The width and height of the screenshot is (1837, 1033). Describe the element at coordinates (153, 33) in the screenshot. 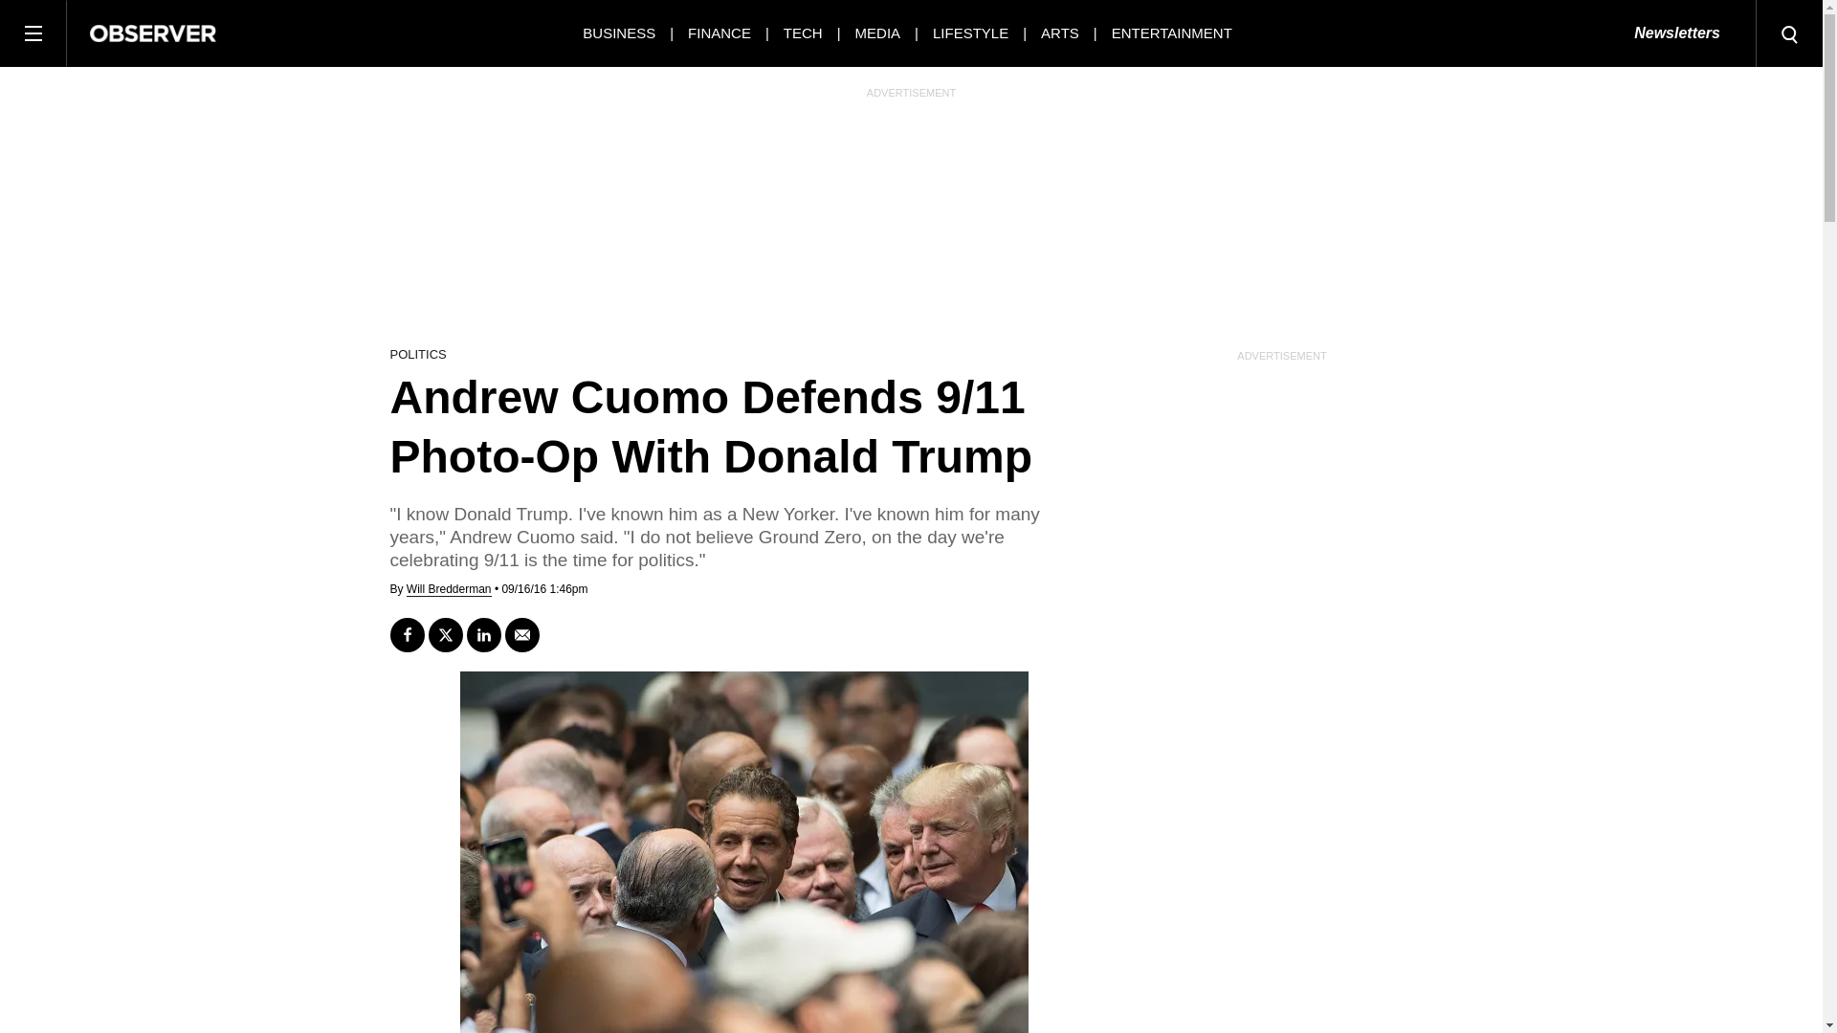

I see `Observer` at that location.